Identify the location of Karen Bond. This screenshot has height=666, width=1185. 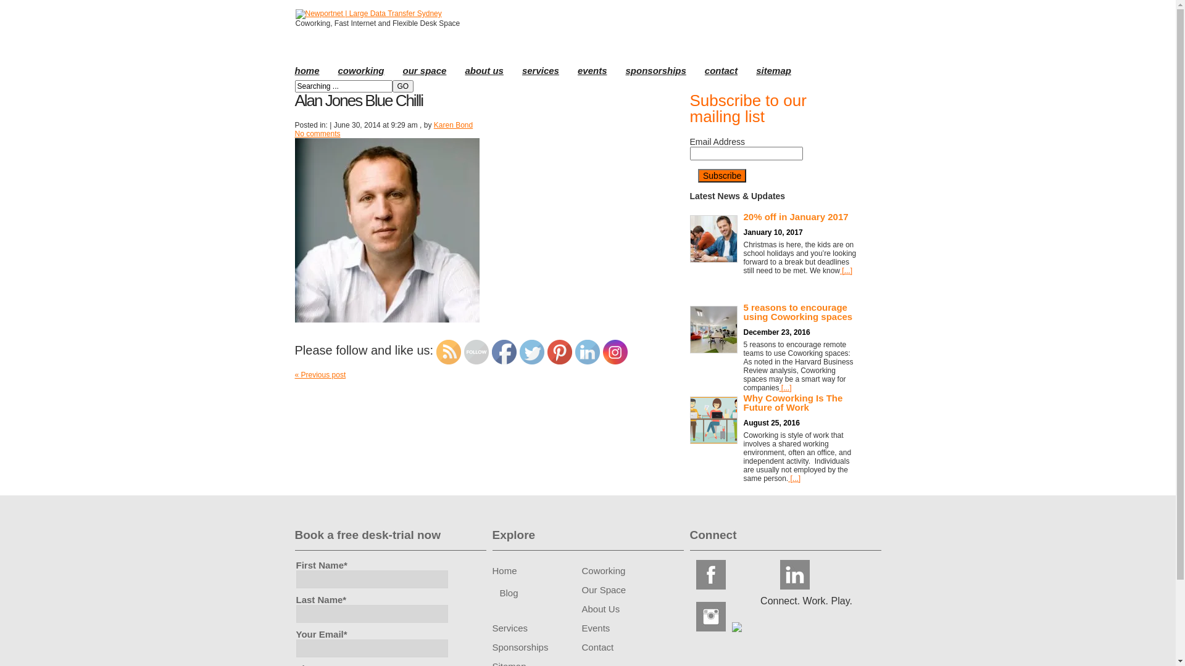
(453, 125).